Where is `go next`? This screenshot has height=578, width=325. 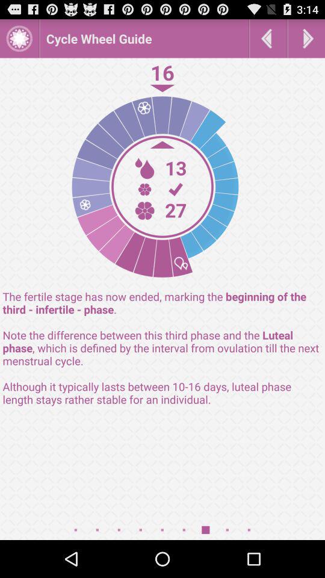
go next is located at coordinates (306, 39).